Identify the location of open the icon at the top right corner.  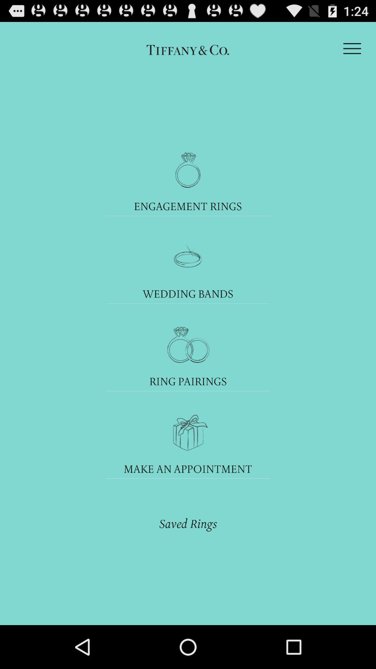
(352, 48).